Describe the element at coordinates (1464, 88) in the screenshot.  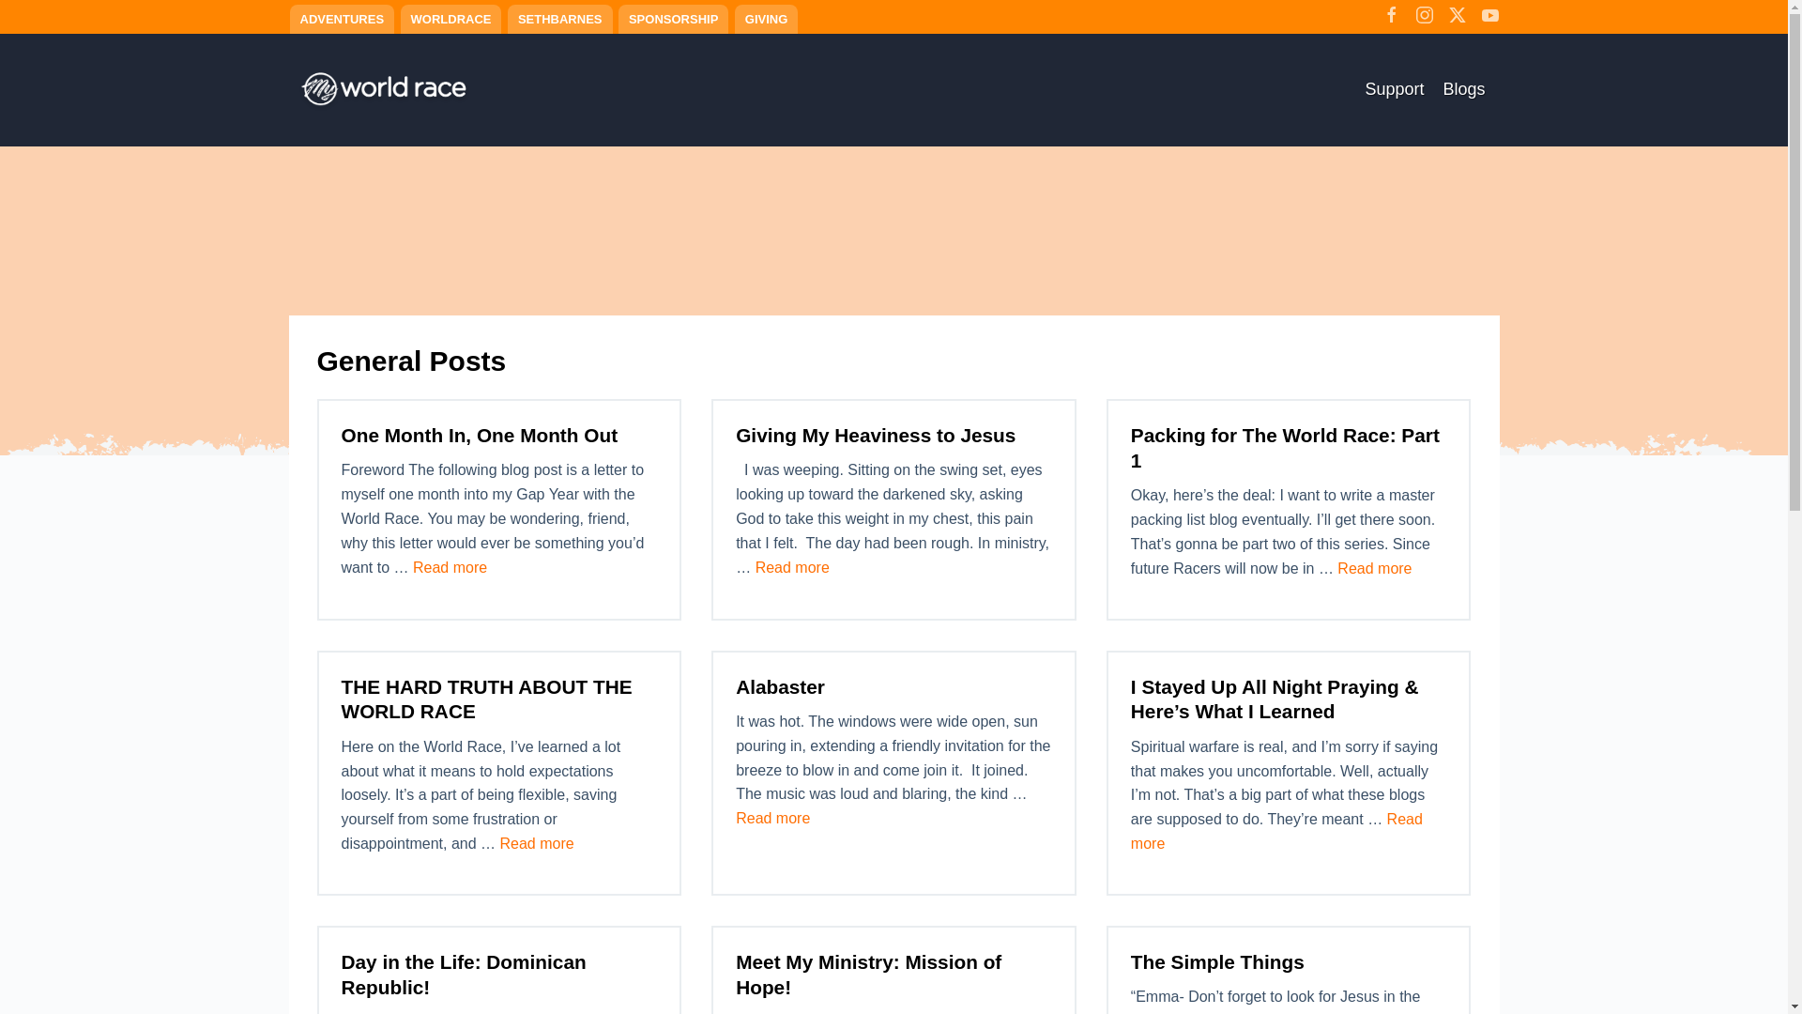
I see `Support` at that location.